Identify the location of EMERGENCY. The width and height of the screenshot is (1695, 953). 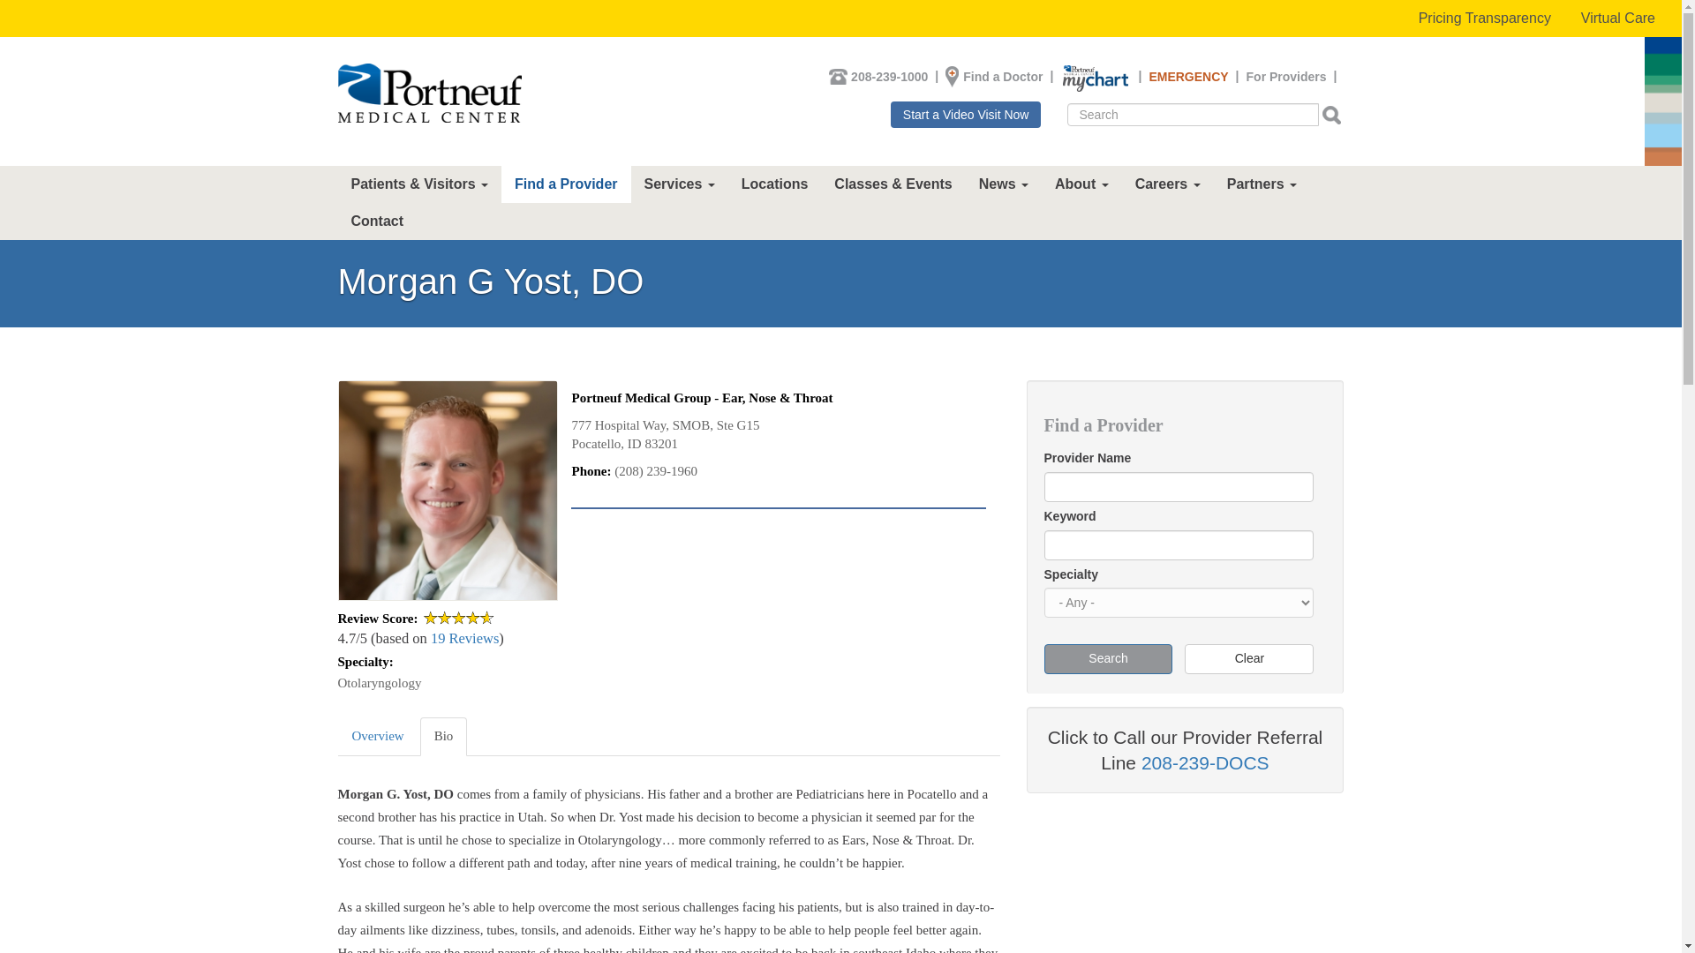
(1188, 76).